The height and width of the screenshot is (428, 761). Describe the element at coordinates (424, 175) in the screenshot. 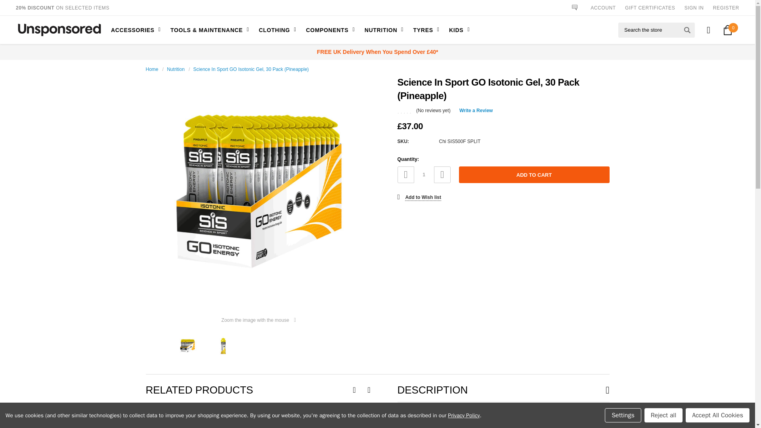

I see `1` at that location.